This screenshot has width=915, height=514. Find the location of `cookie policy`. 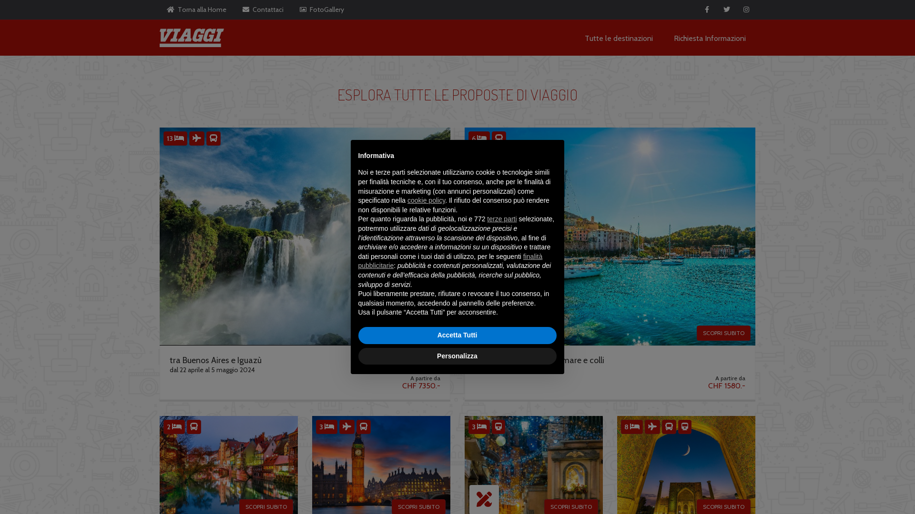

cookie policy is located at coordinates (427, 200).